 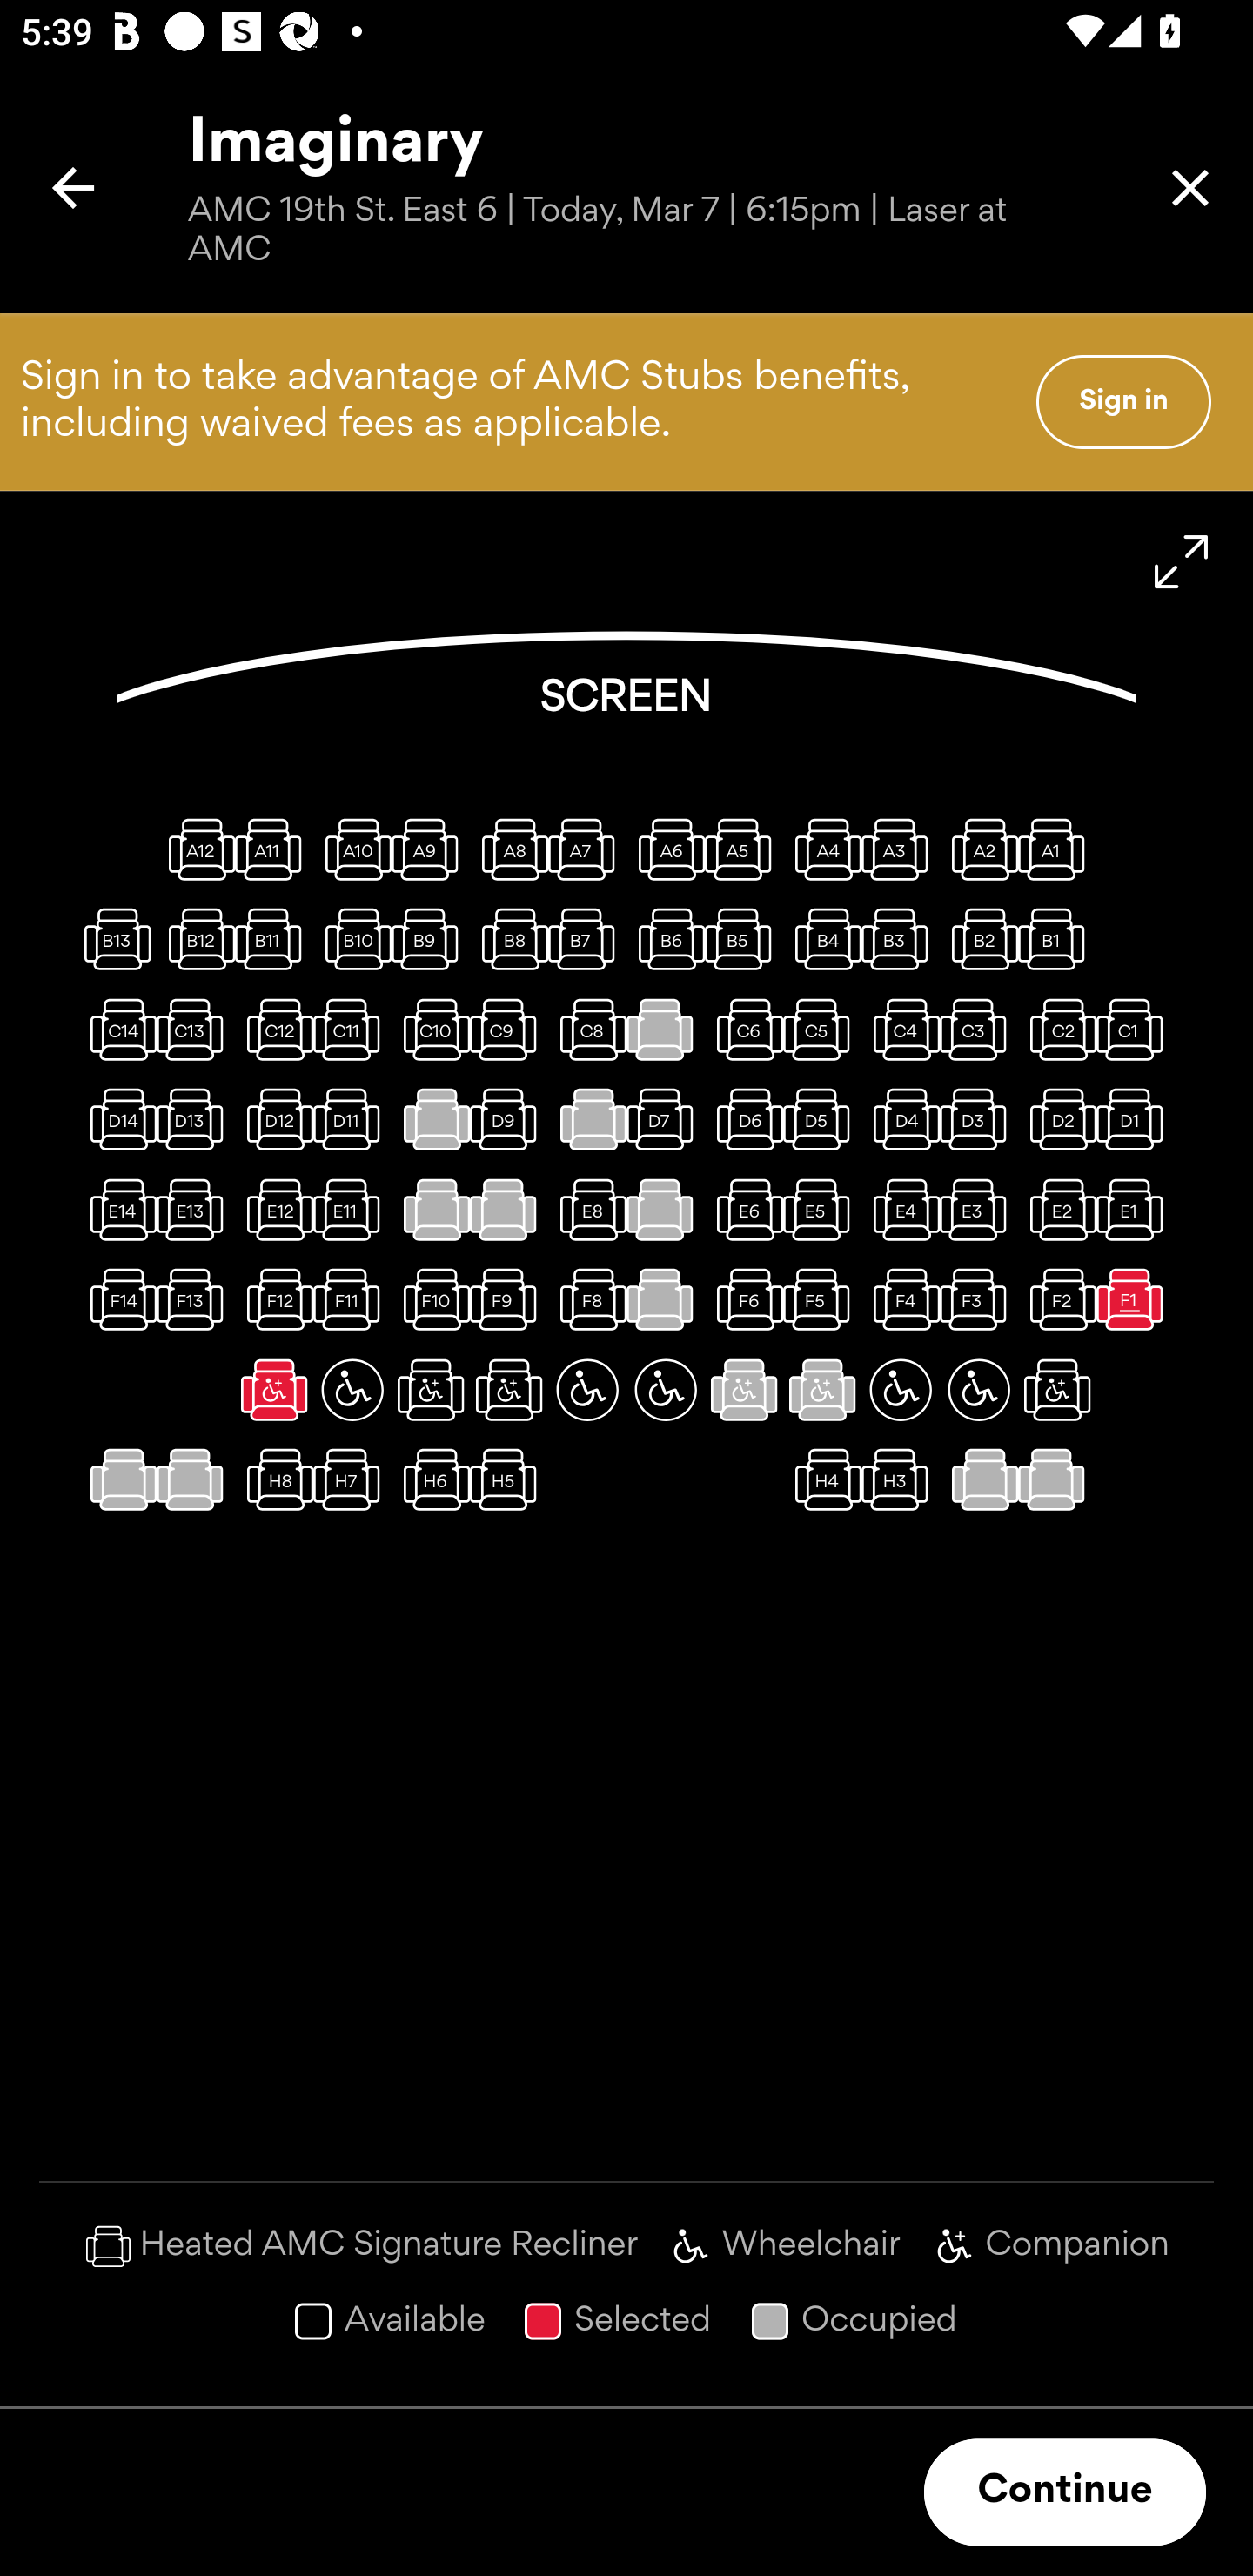 What do you see at coordinates (901, 1029) in the screenshot?
I see `C4, Regular seat, available` at bounding box center [901, 1029].